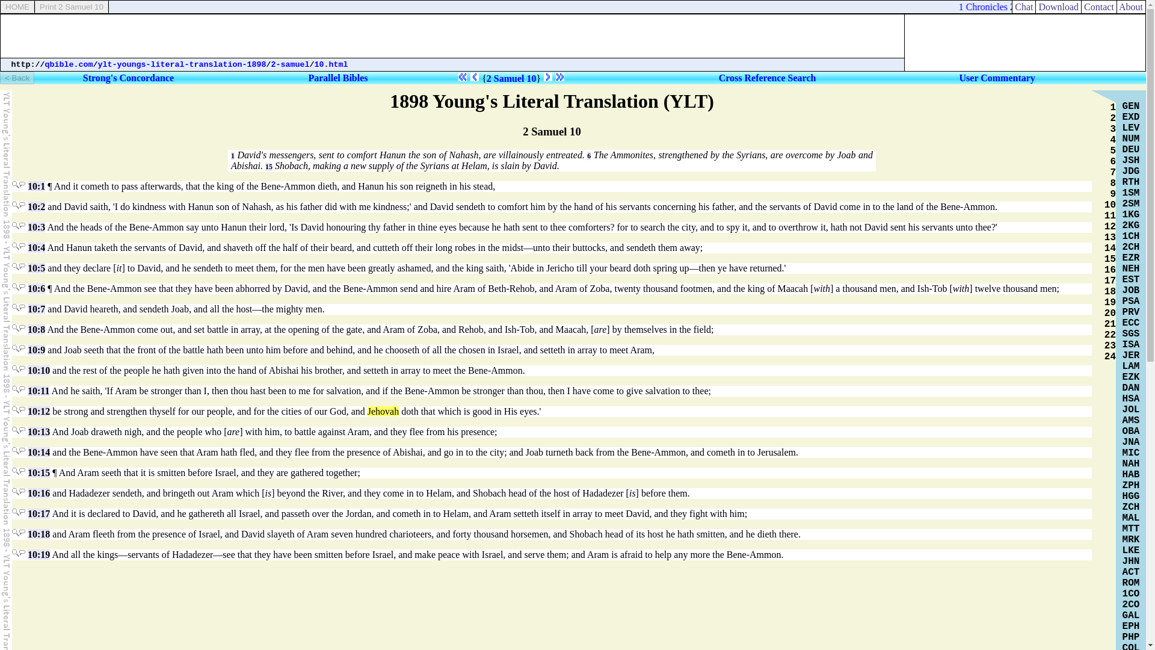 The width and height of the screenshot is (1155, 650). I want to click on Print 2 Samuel 10, so click(71, 7).